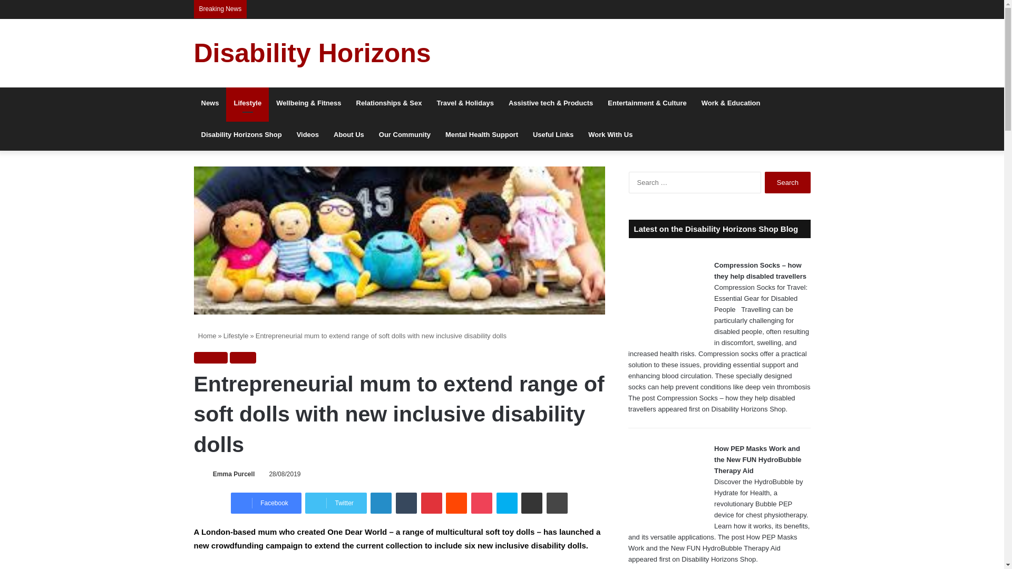 The width and height of the screenshot is (1012, 569). I want to click on News, so click(210, 103).